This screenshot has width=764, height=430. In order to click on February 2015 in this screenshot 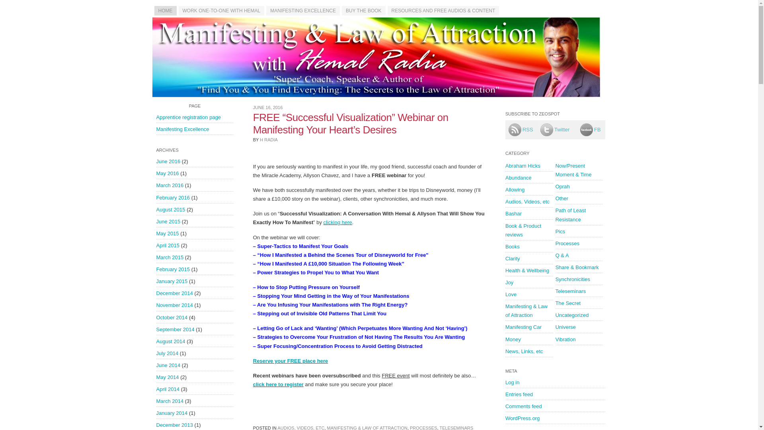, I will do `click(173, 269)`.